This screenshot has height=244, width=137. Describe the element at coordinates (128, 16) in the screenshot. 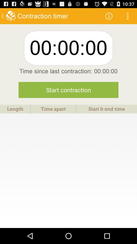

I see `choose the item above the time since last icon` at that location.